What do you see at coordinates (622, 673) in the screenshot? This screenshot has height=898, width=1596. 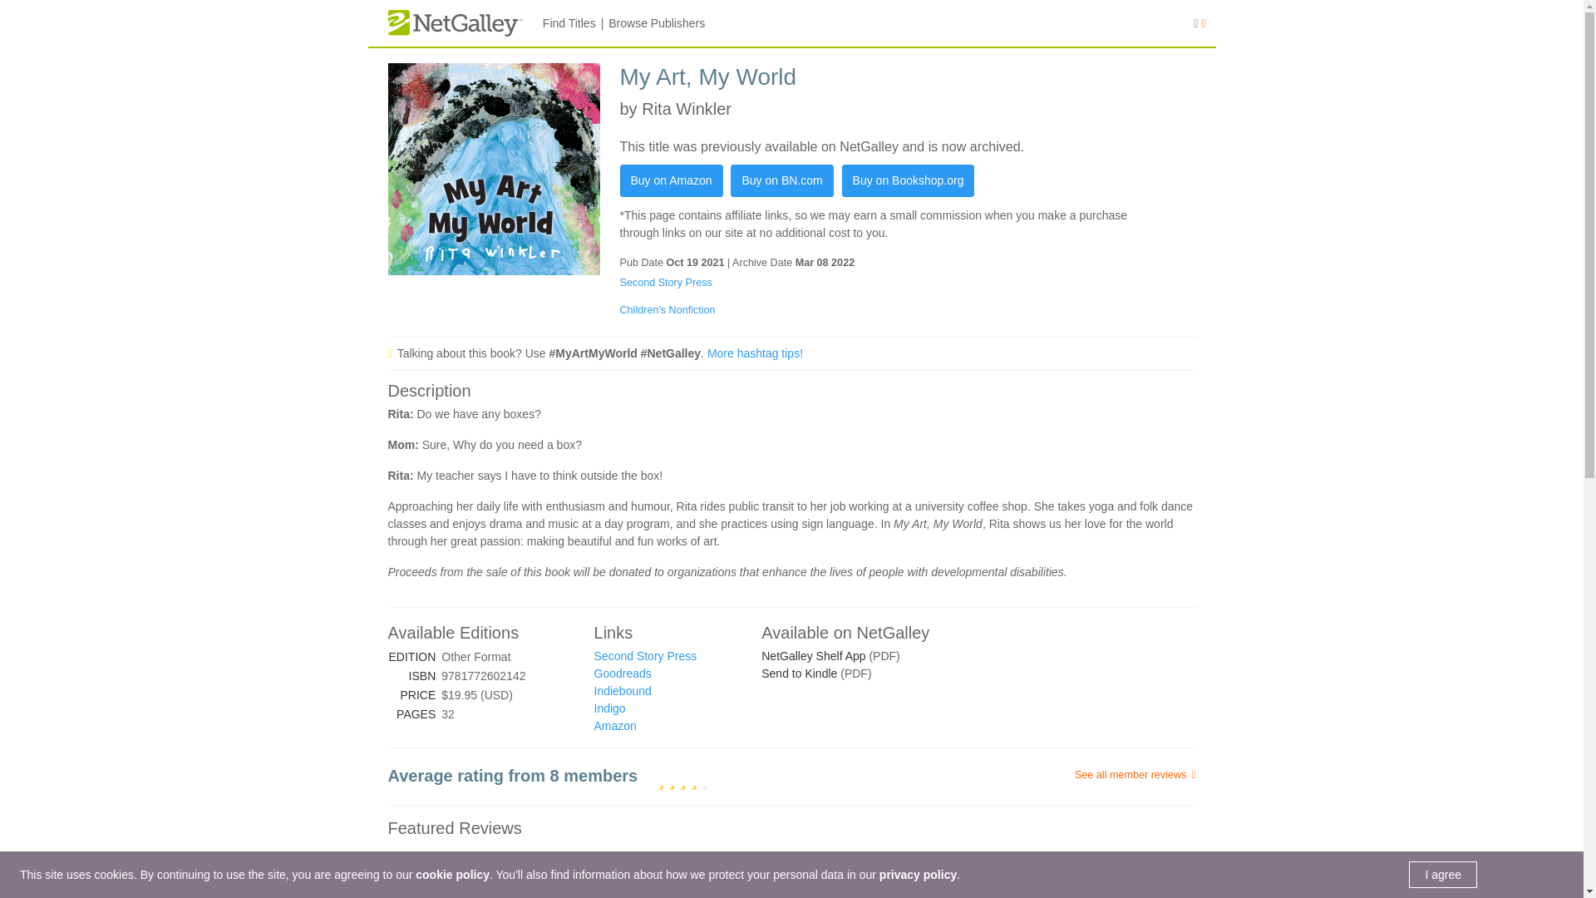 I see `Goodreads` at bounding box center [622, 673].